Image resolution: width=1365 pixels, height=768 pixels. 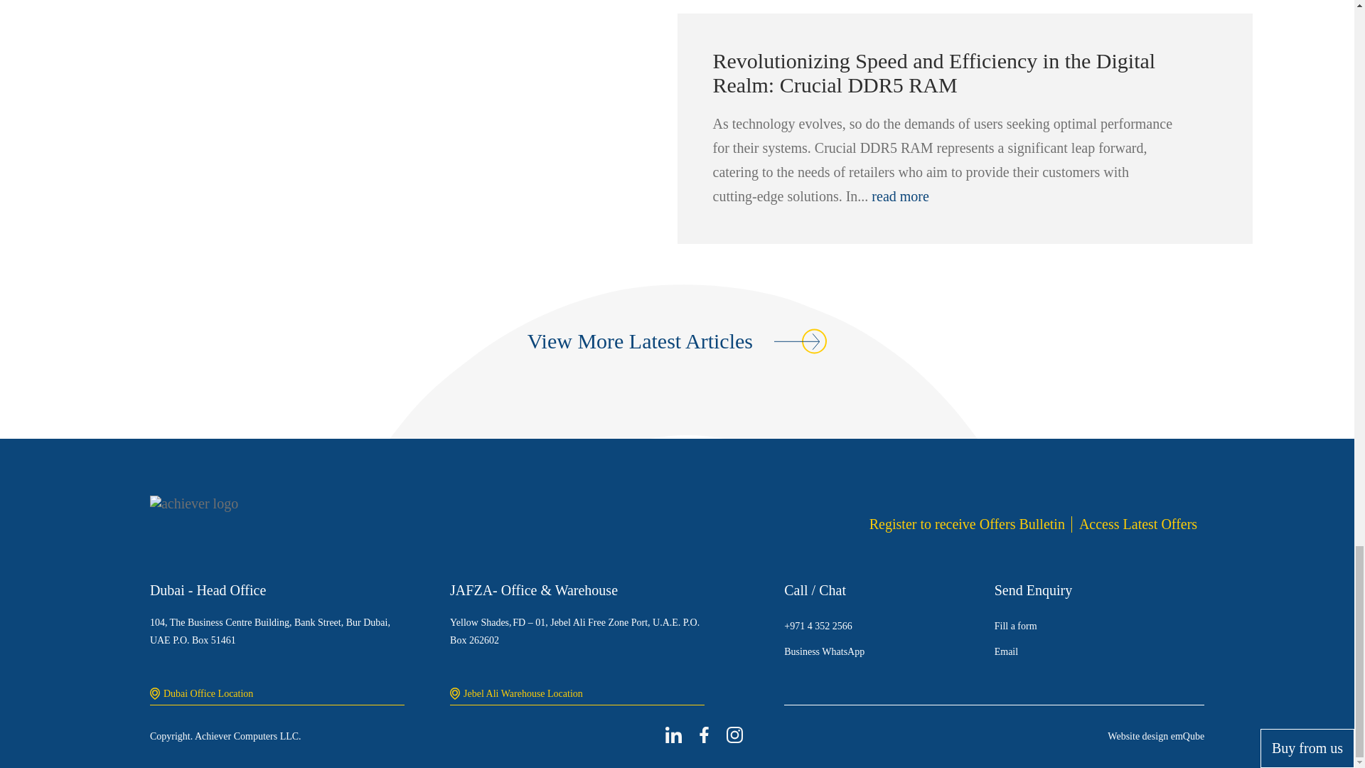 I want to click on Dubai Office Location, so click(x=277, y=694).